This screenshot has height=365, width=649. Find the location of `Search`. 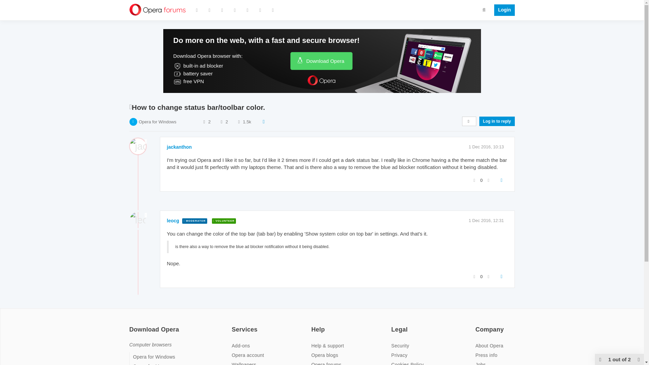

Search is located at coordinates (484, 9).